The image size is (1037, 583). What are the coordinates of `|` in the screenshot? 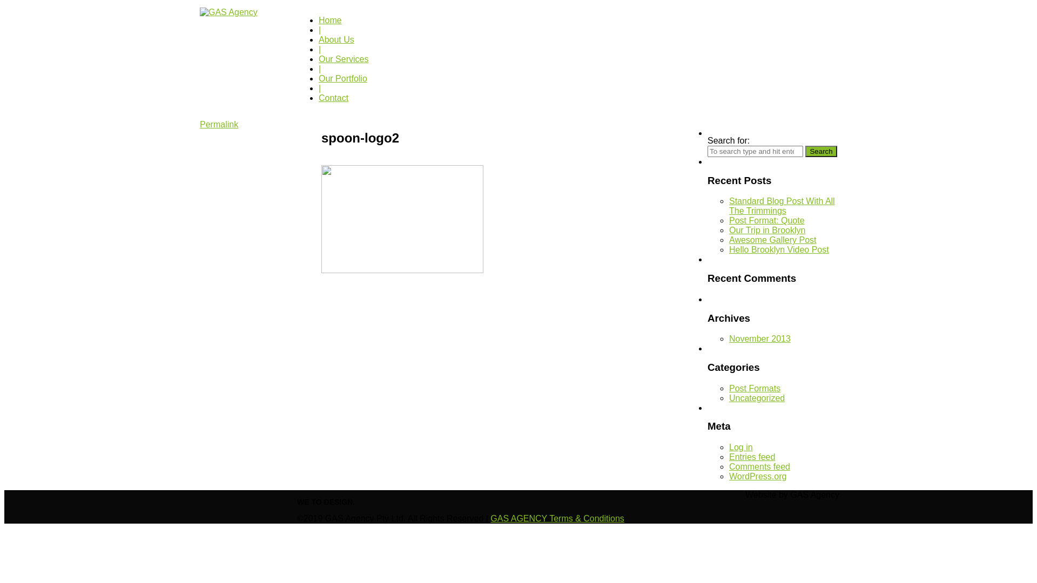 It's located at (320, 50).